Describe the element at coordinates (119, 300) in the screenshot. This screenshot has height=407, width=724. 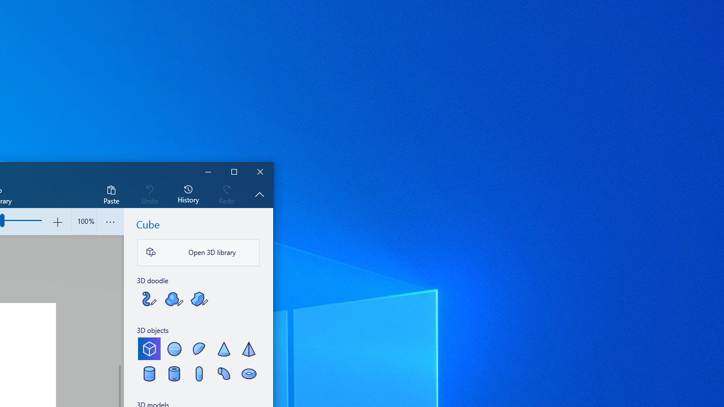
I see `Vertical Large Decrease` at that location.